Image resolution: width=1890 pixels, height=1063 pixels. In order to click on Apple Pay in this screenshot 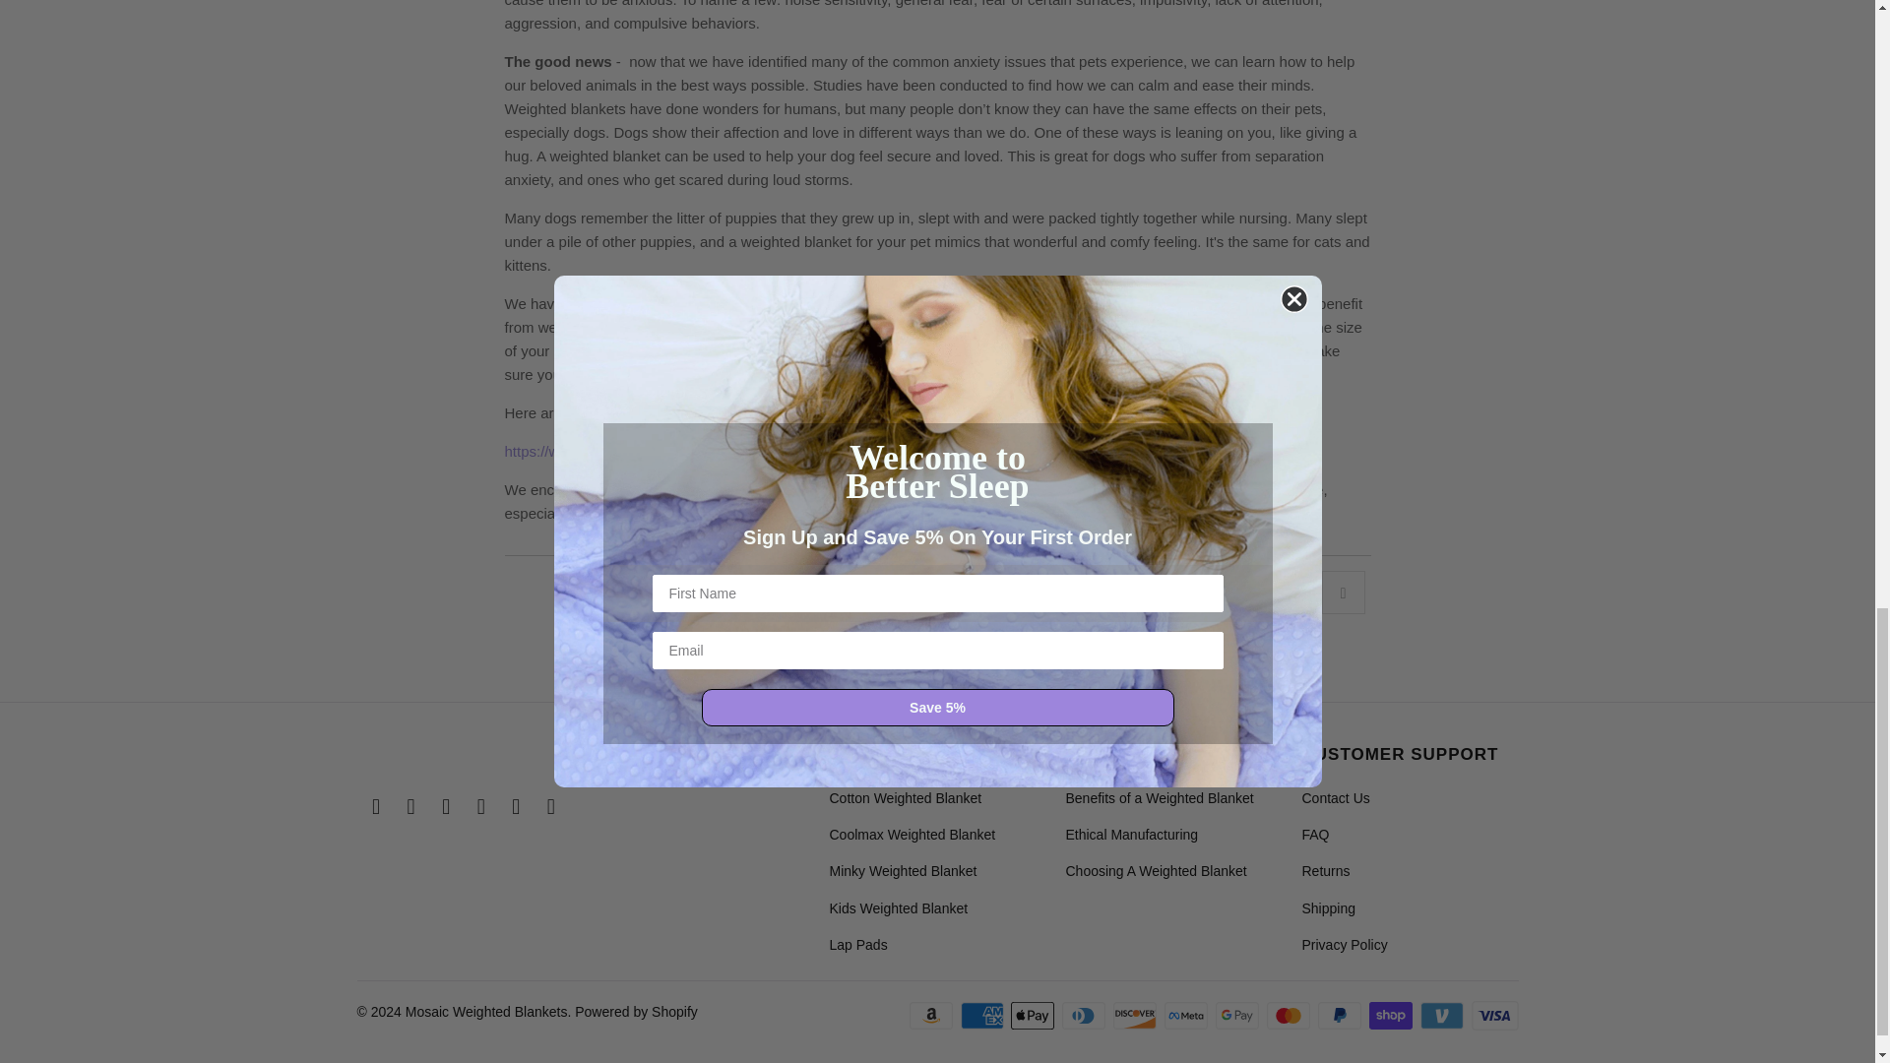, I will do `click(1035, 1016)`.